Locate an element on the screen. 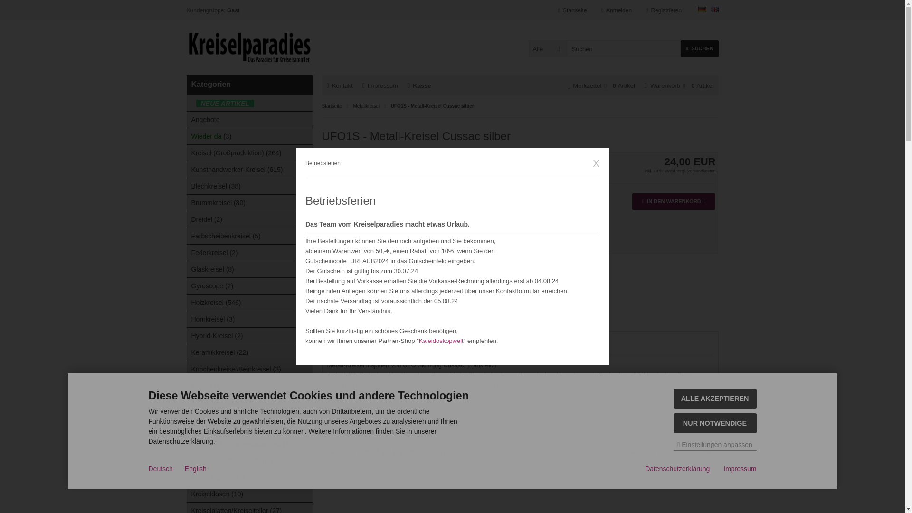 Image resolution: width=912 pixels, height=513 pixels. Startseite is located at coordinates (573, 10).